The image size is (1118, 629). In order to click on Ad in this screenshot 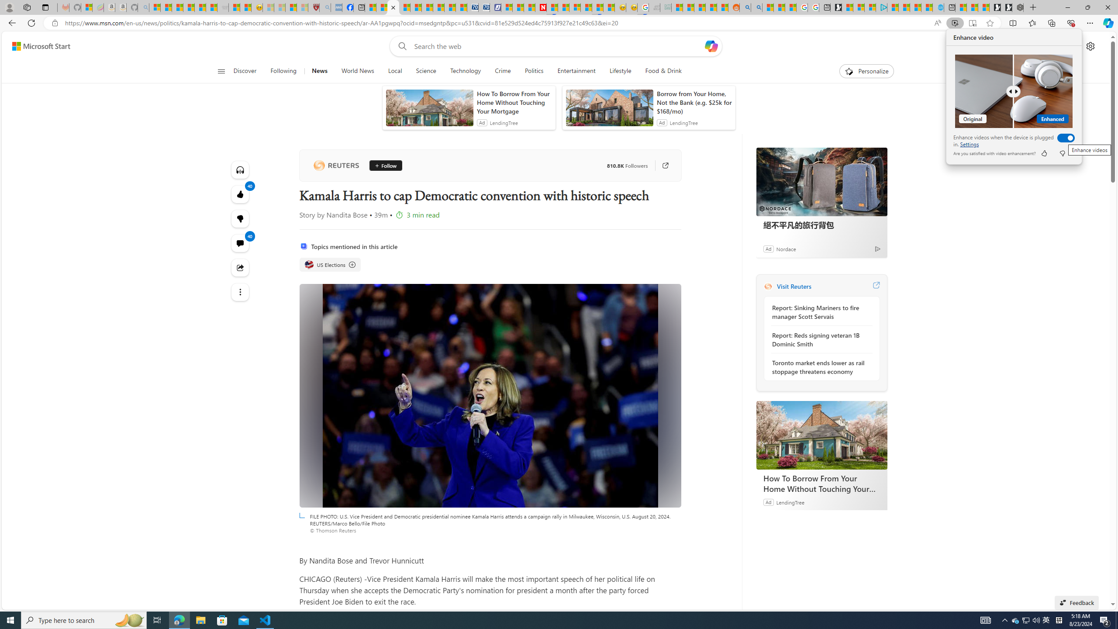, I will do `click(768, 501)`.